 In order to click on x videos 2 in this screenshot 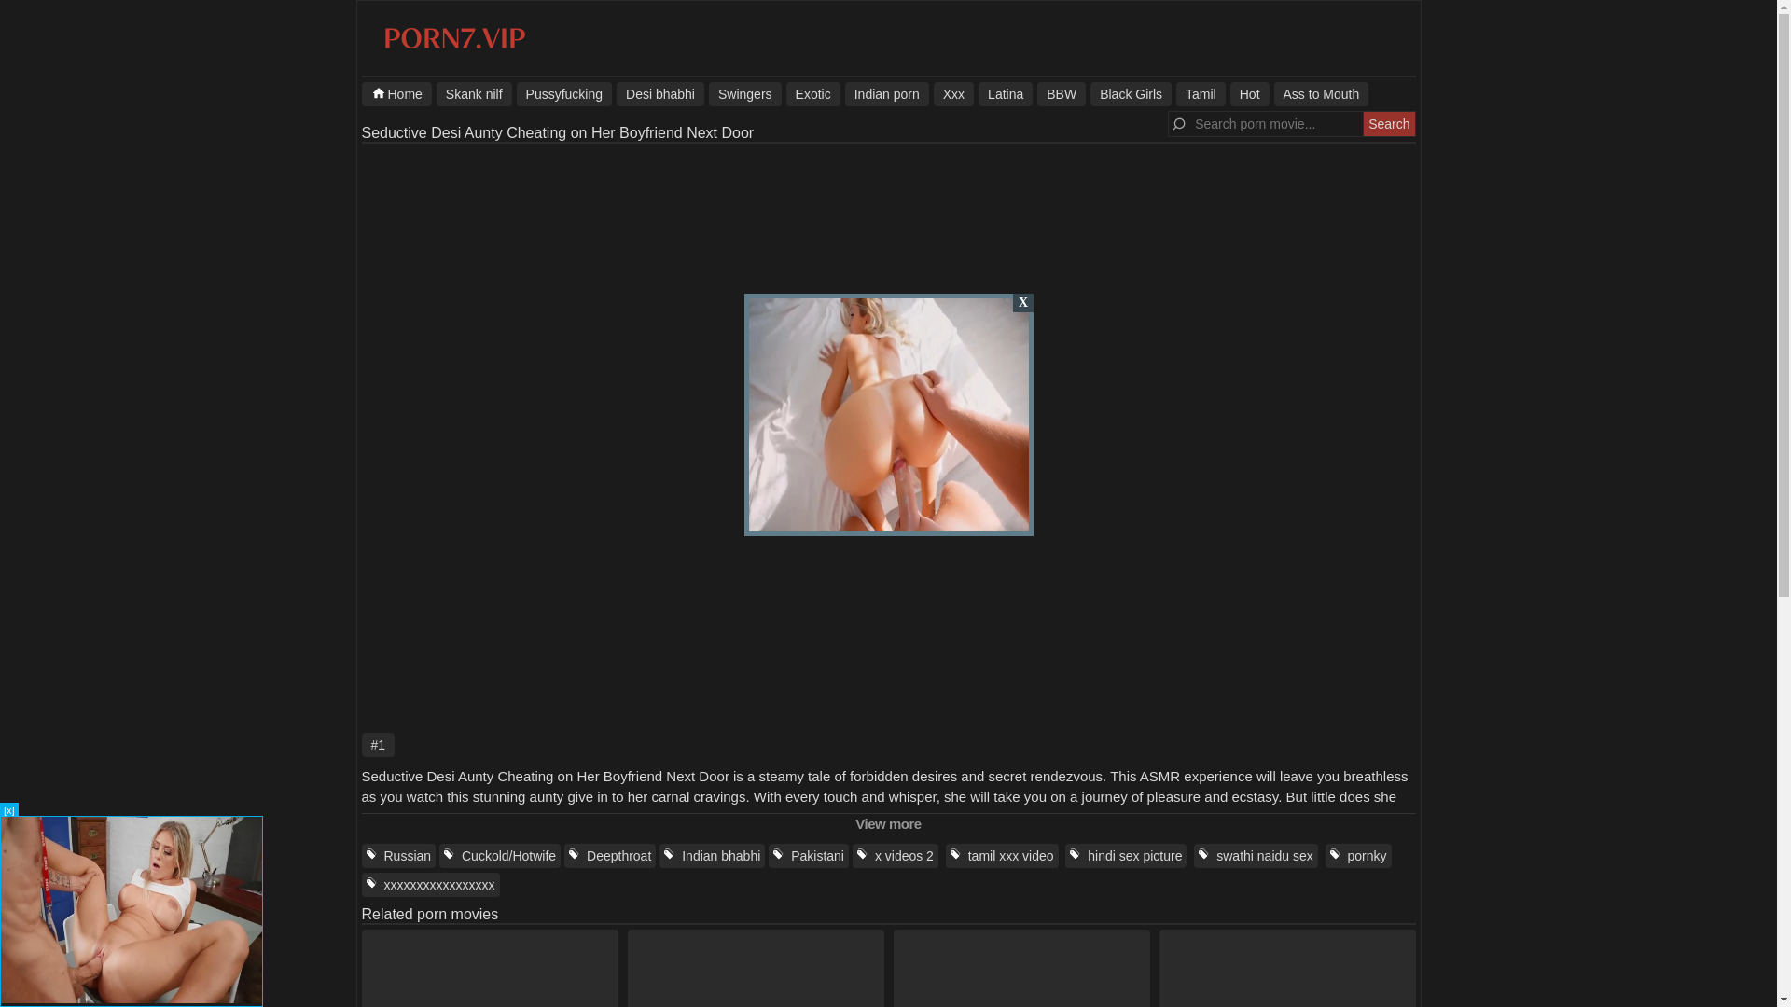, I will do `click(895, 856)`.